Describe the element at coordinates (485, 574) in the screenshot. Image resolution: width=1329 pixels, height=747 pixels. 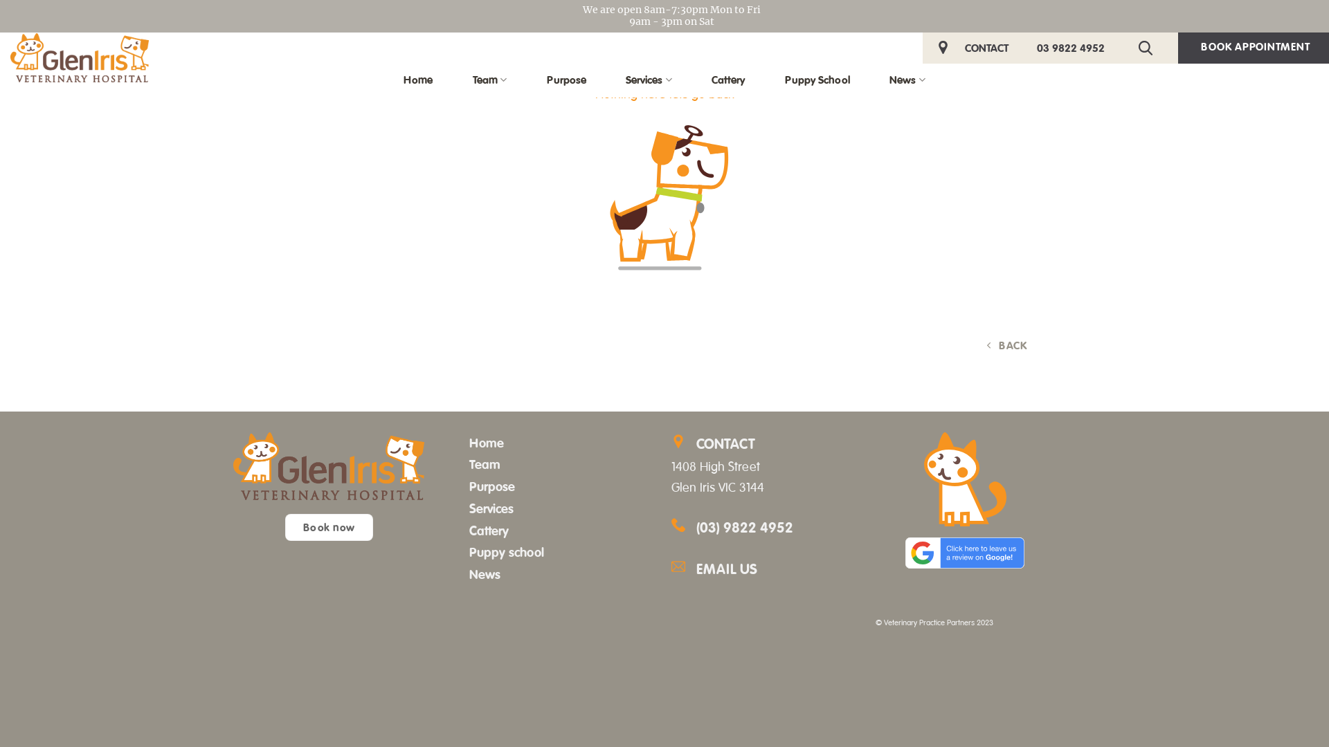
I see `News` at that location.